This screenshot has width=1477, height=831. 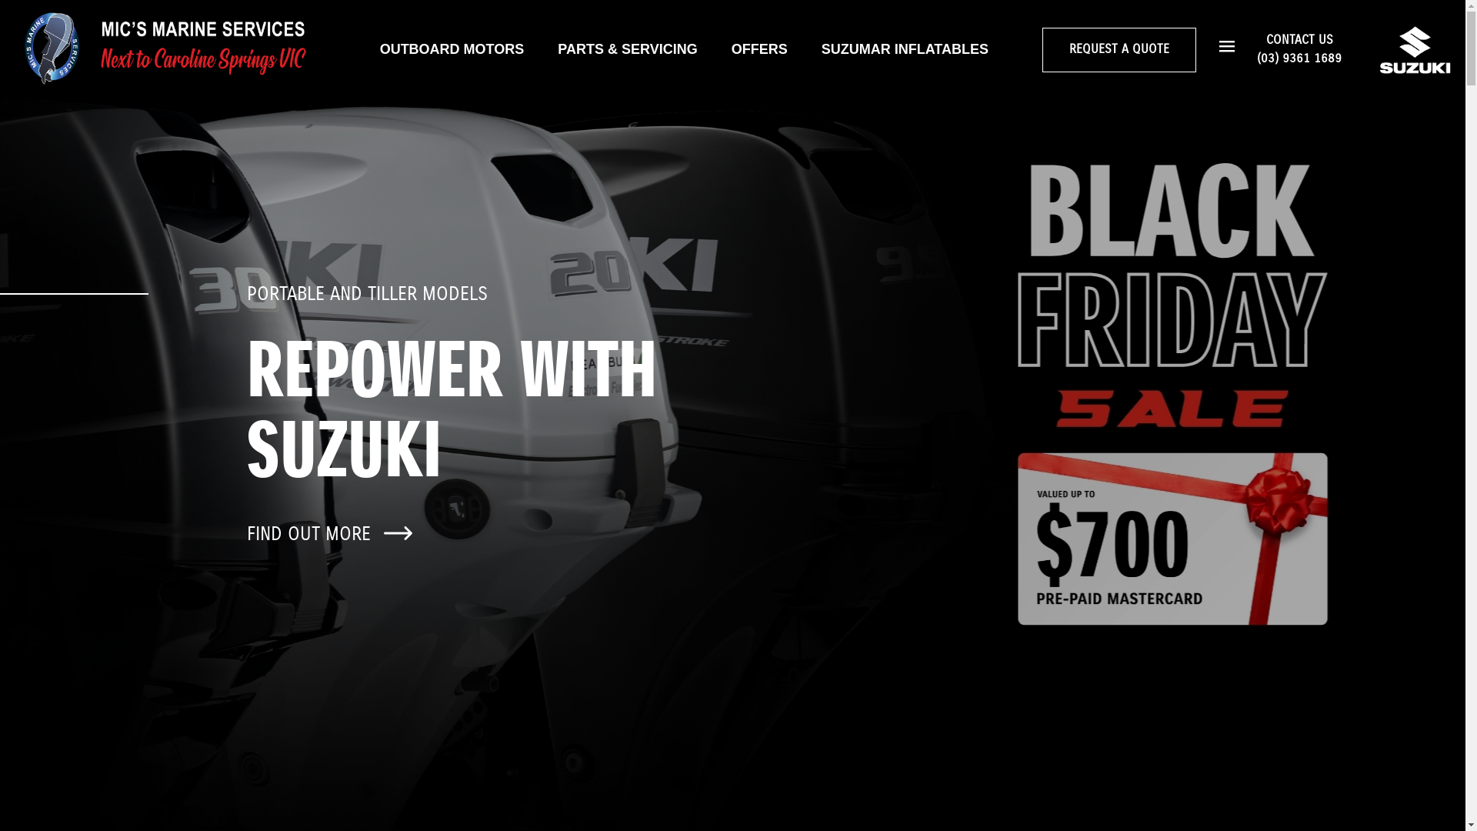 What do you see at coordinates (332, 534) in the screenshot?
I see `FIND OUT MORE` at bounding box center [332, 534].